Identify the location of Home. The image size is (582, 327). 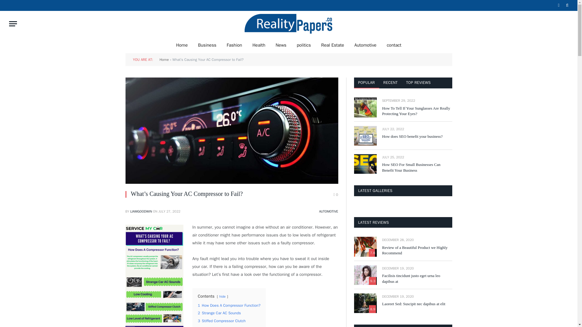
(164, 60).